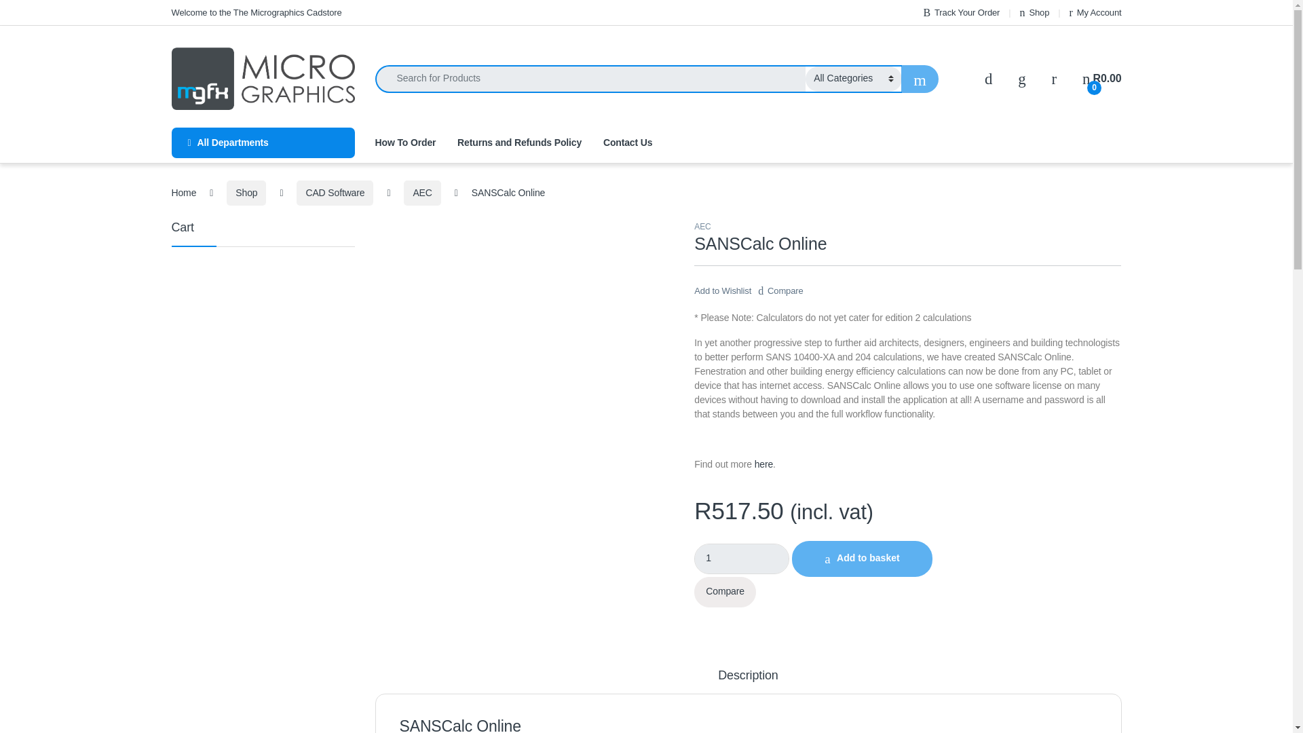  What do you see at coordinates (1095, 12) in the screenshot?
I see `My Account` at bounding box center [1095, 12].